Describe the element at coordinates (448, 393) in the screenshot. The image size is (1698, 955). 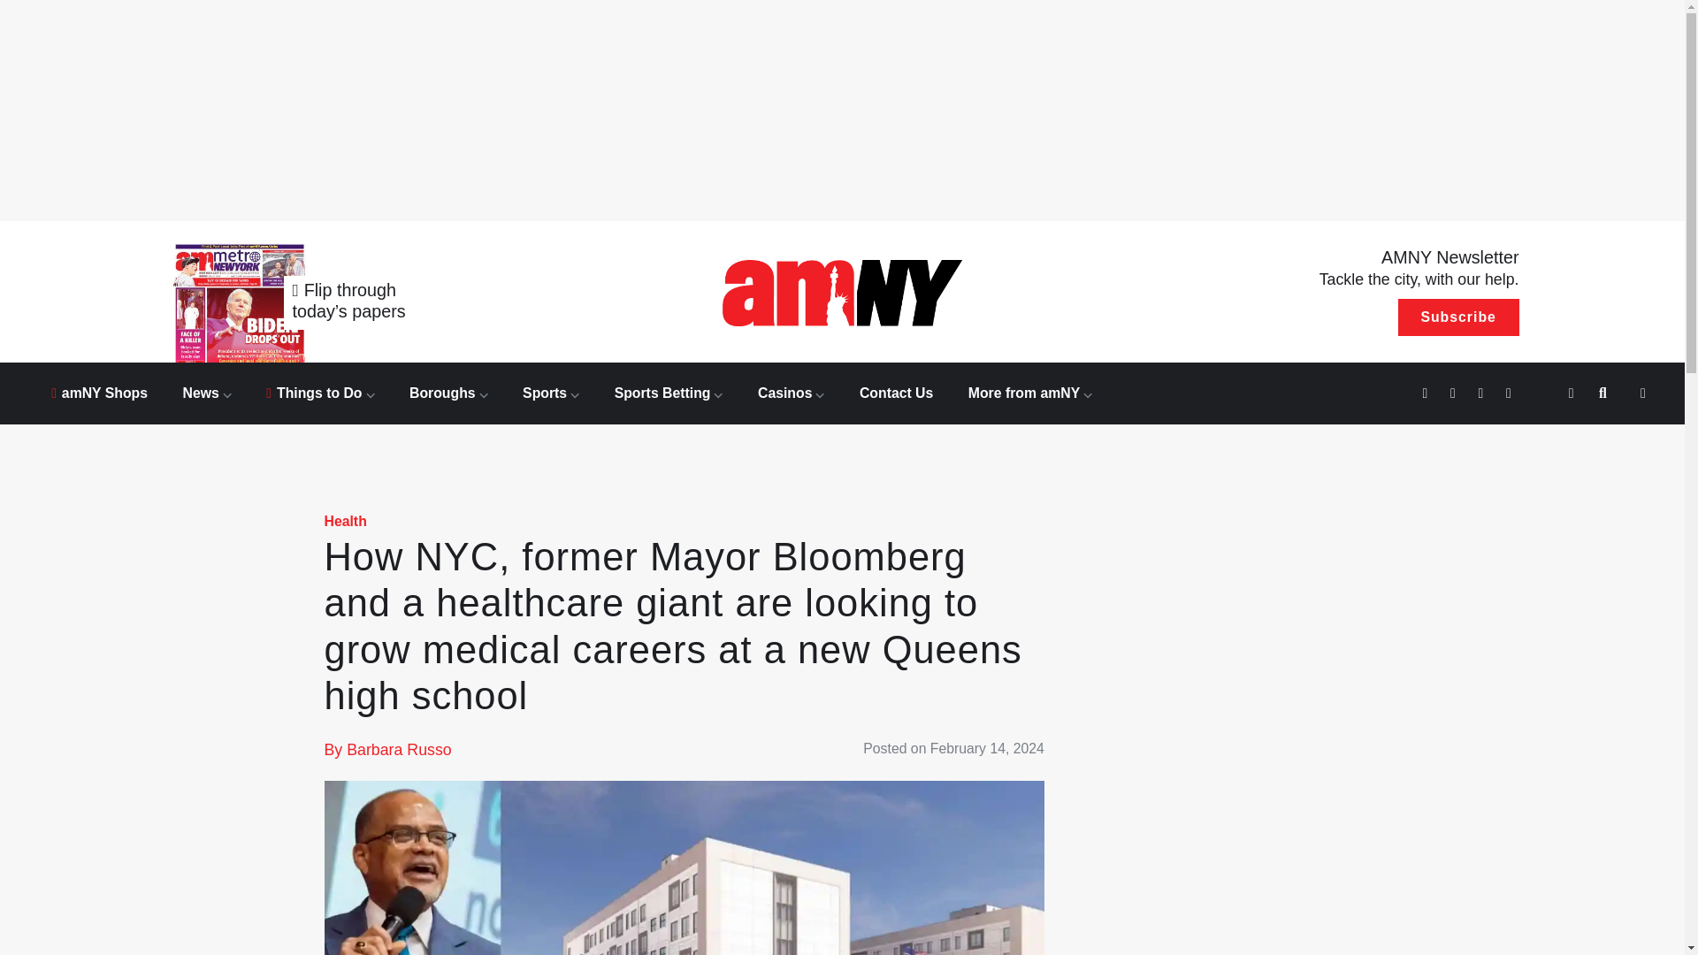
I see `Boroughs` at that location.